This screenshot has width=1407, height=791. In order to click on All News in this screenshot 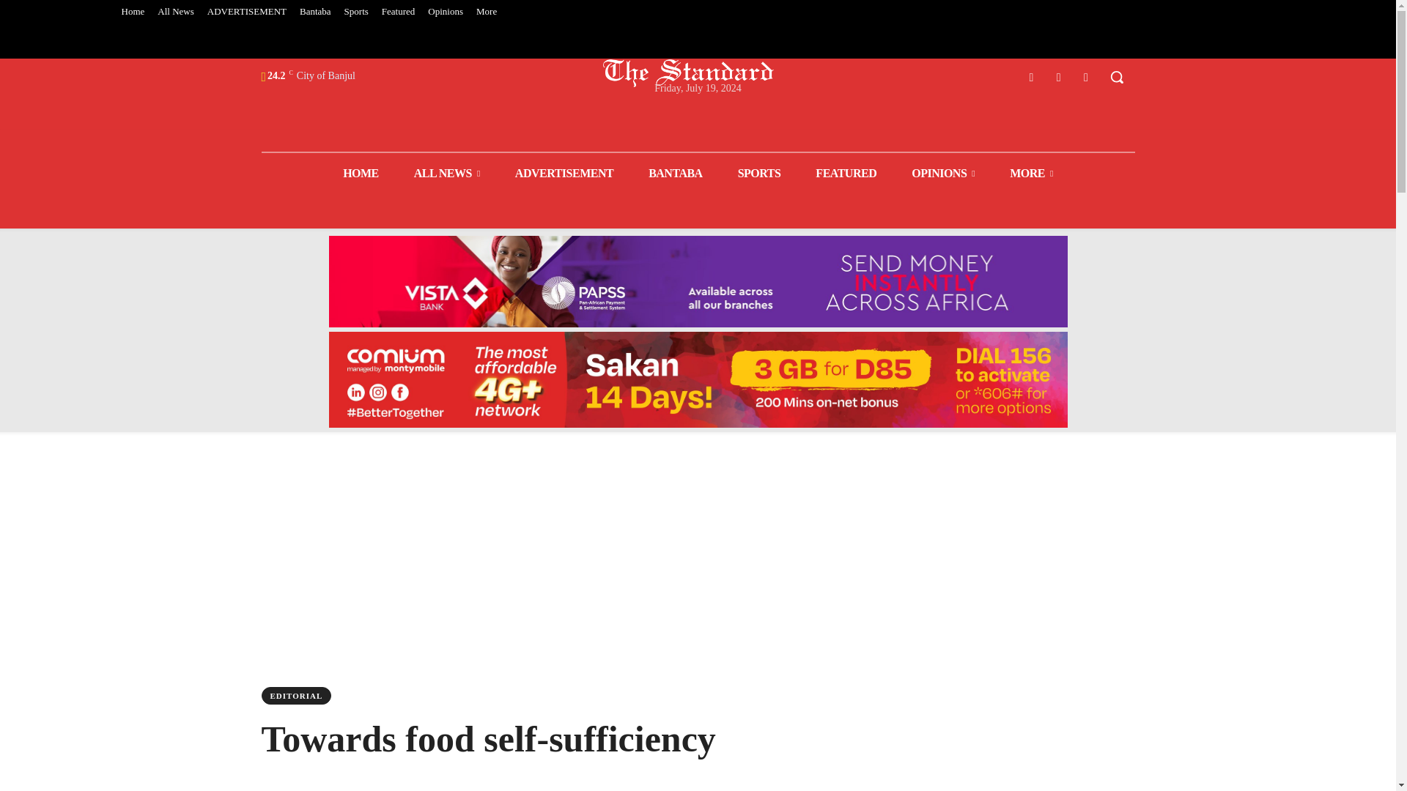, I will do `click(174, 12)`.